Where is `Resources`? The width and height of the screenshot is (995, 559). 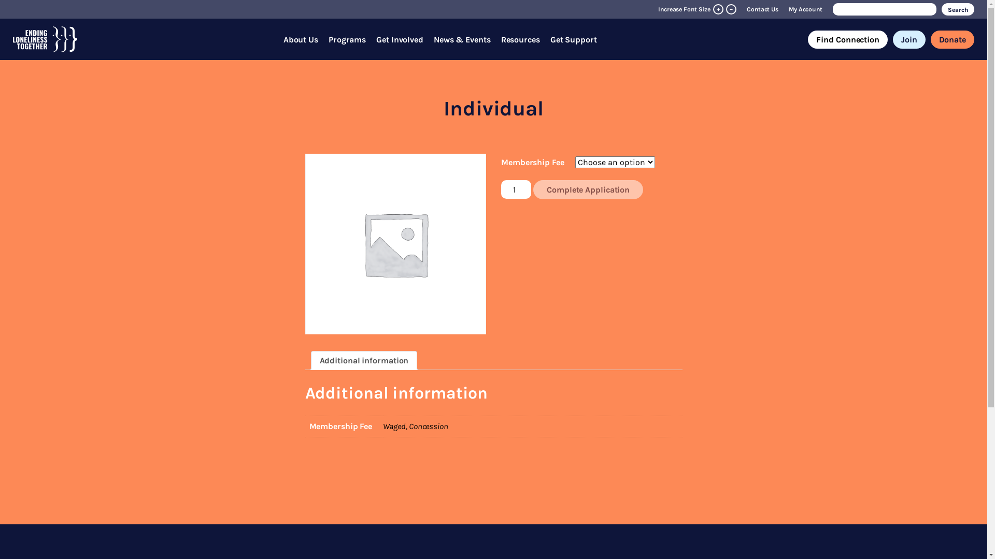 Resources is located at coordinates (520, 39).